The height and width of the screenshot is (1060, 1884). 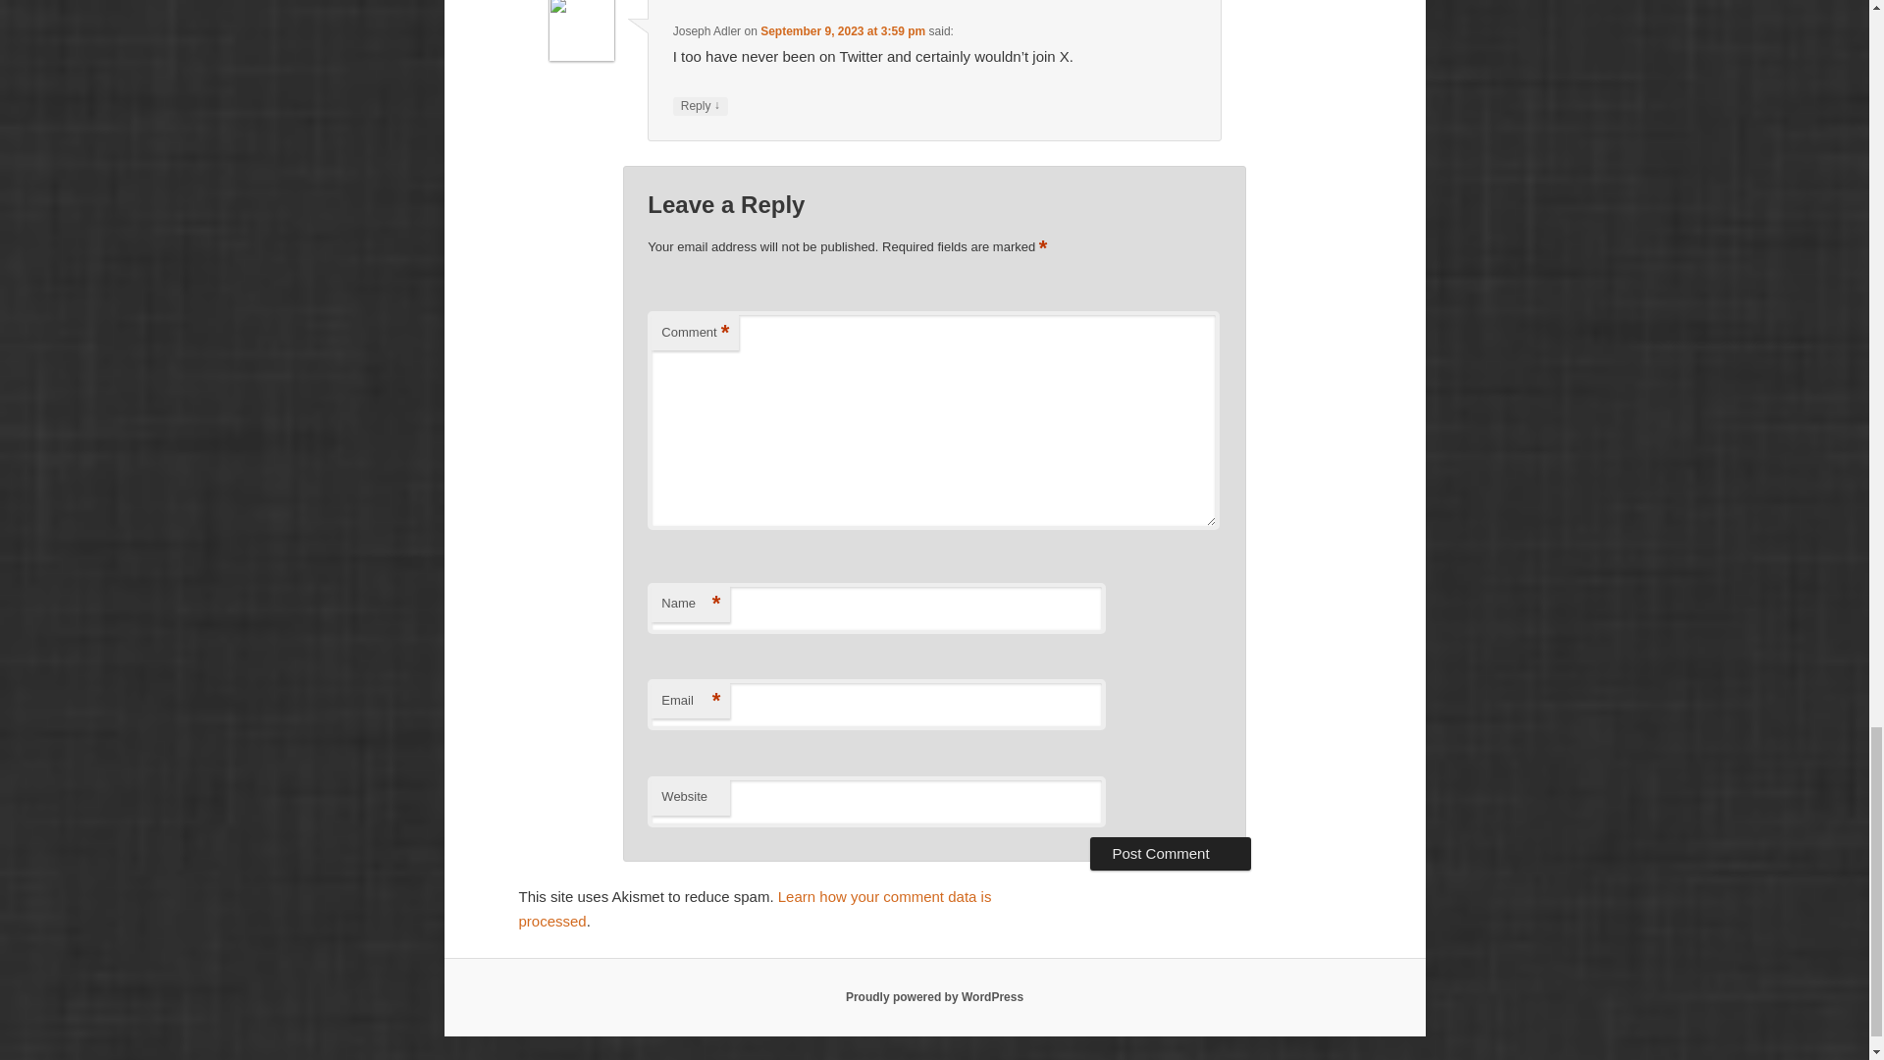 I want to click on September 9, 2023 at 3:59 pm, so click(x=842, y=30).